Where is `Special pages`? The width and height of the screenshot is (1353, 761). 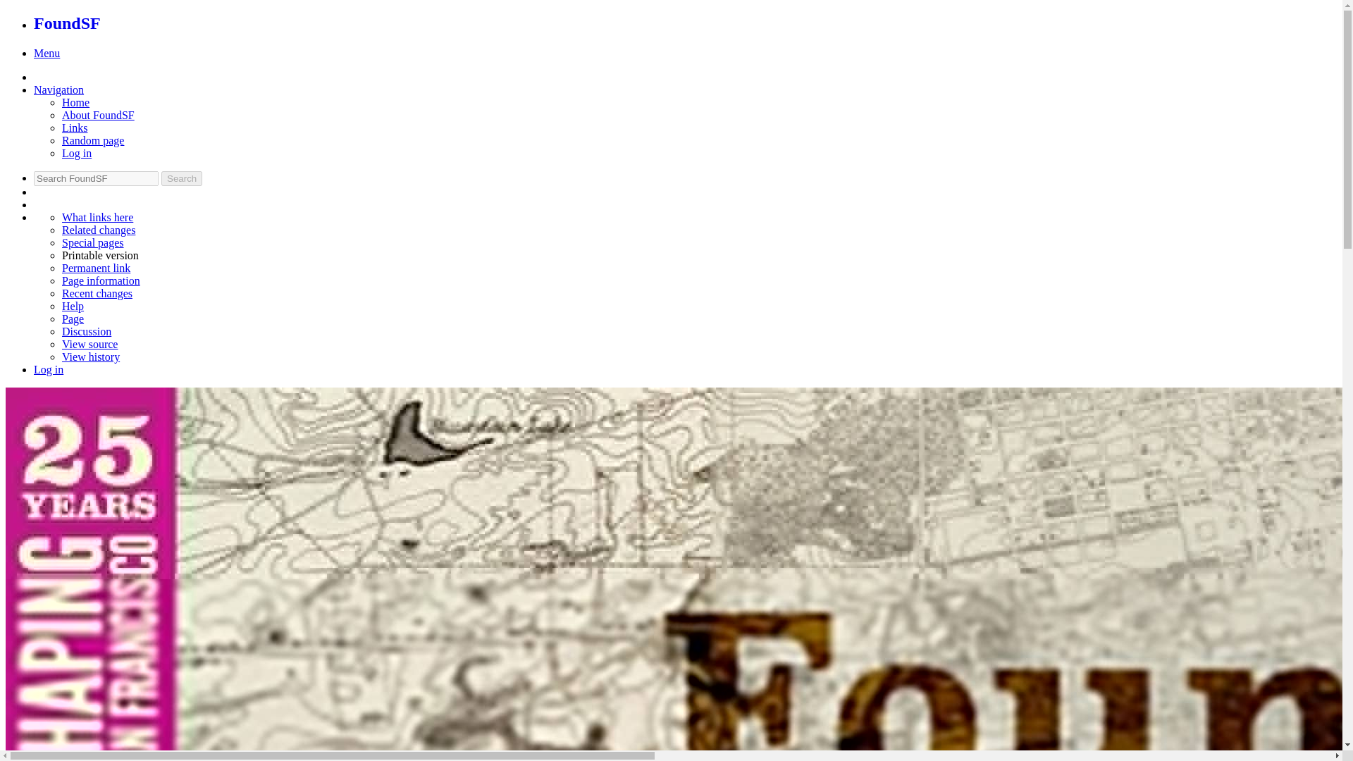
Special pages is located at coordinates (93, 242).